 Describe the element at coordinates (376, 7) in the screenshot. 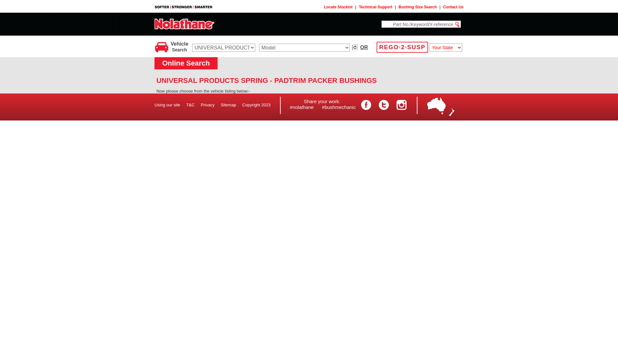

I see `Technical Support` at that location.